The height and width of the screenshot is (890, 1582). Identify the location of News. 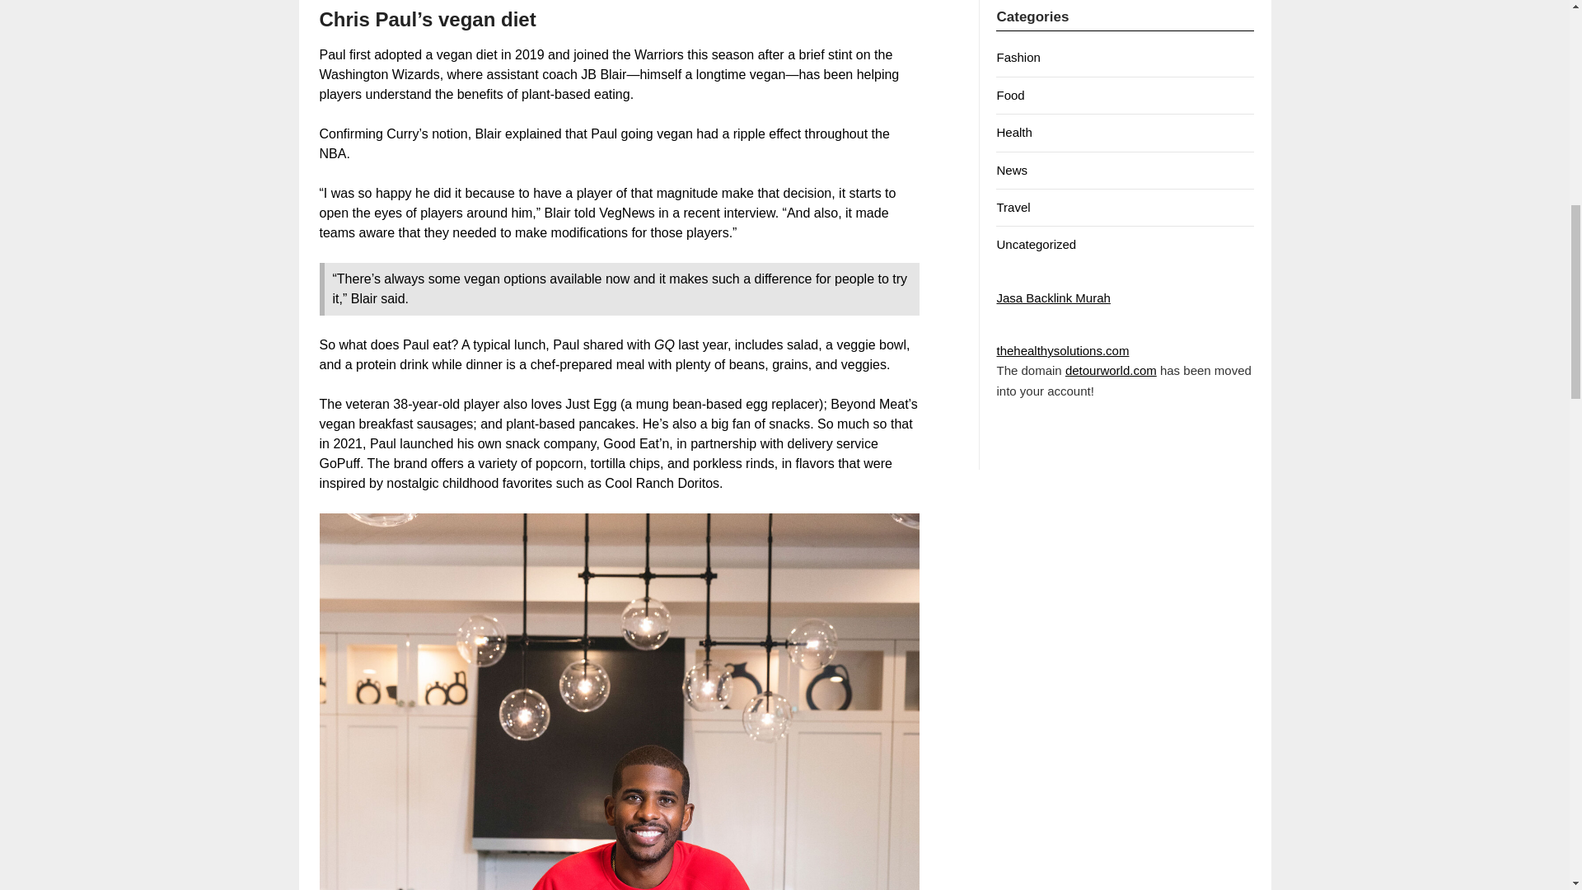
(1012, 170).